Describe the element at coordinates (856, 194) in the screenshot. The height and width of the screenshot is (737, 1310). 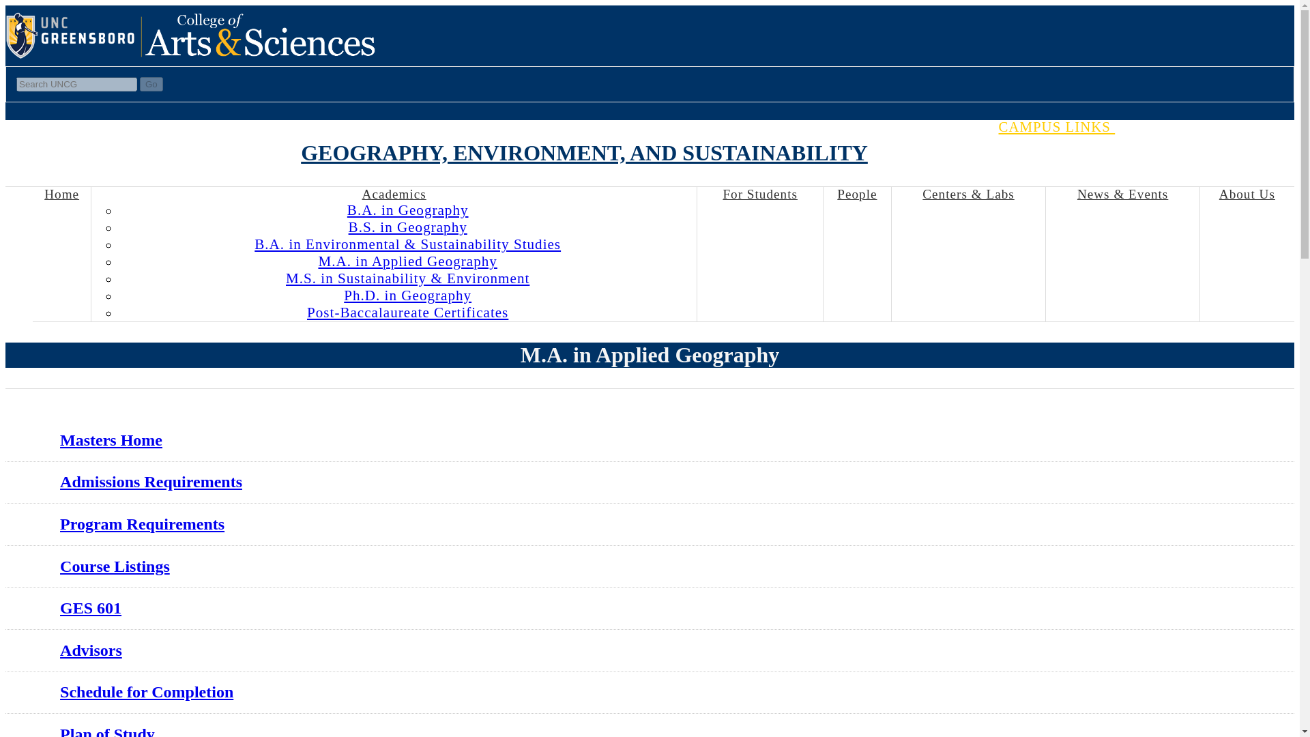
I see `People` at that location.